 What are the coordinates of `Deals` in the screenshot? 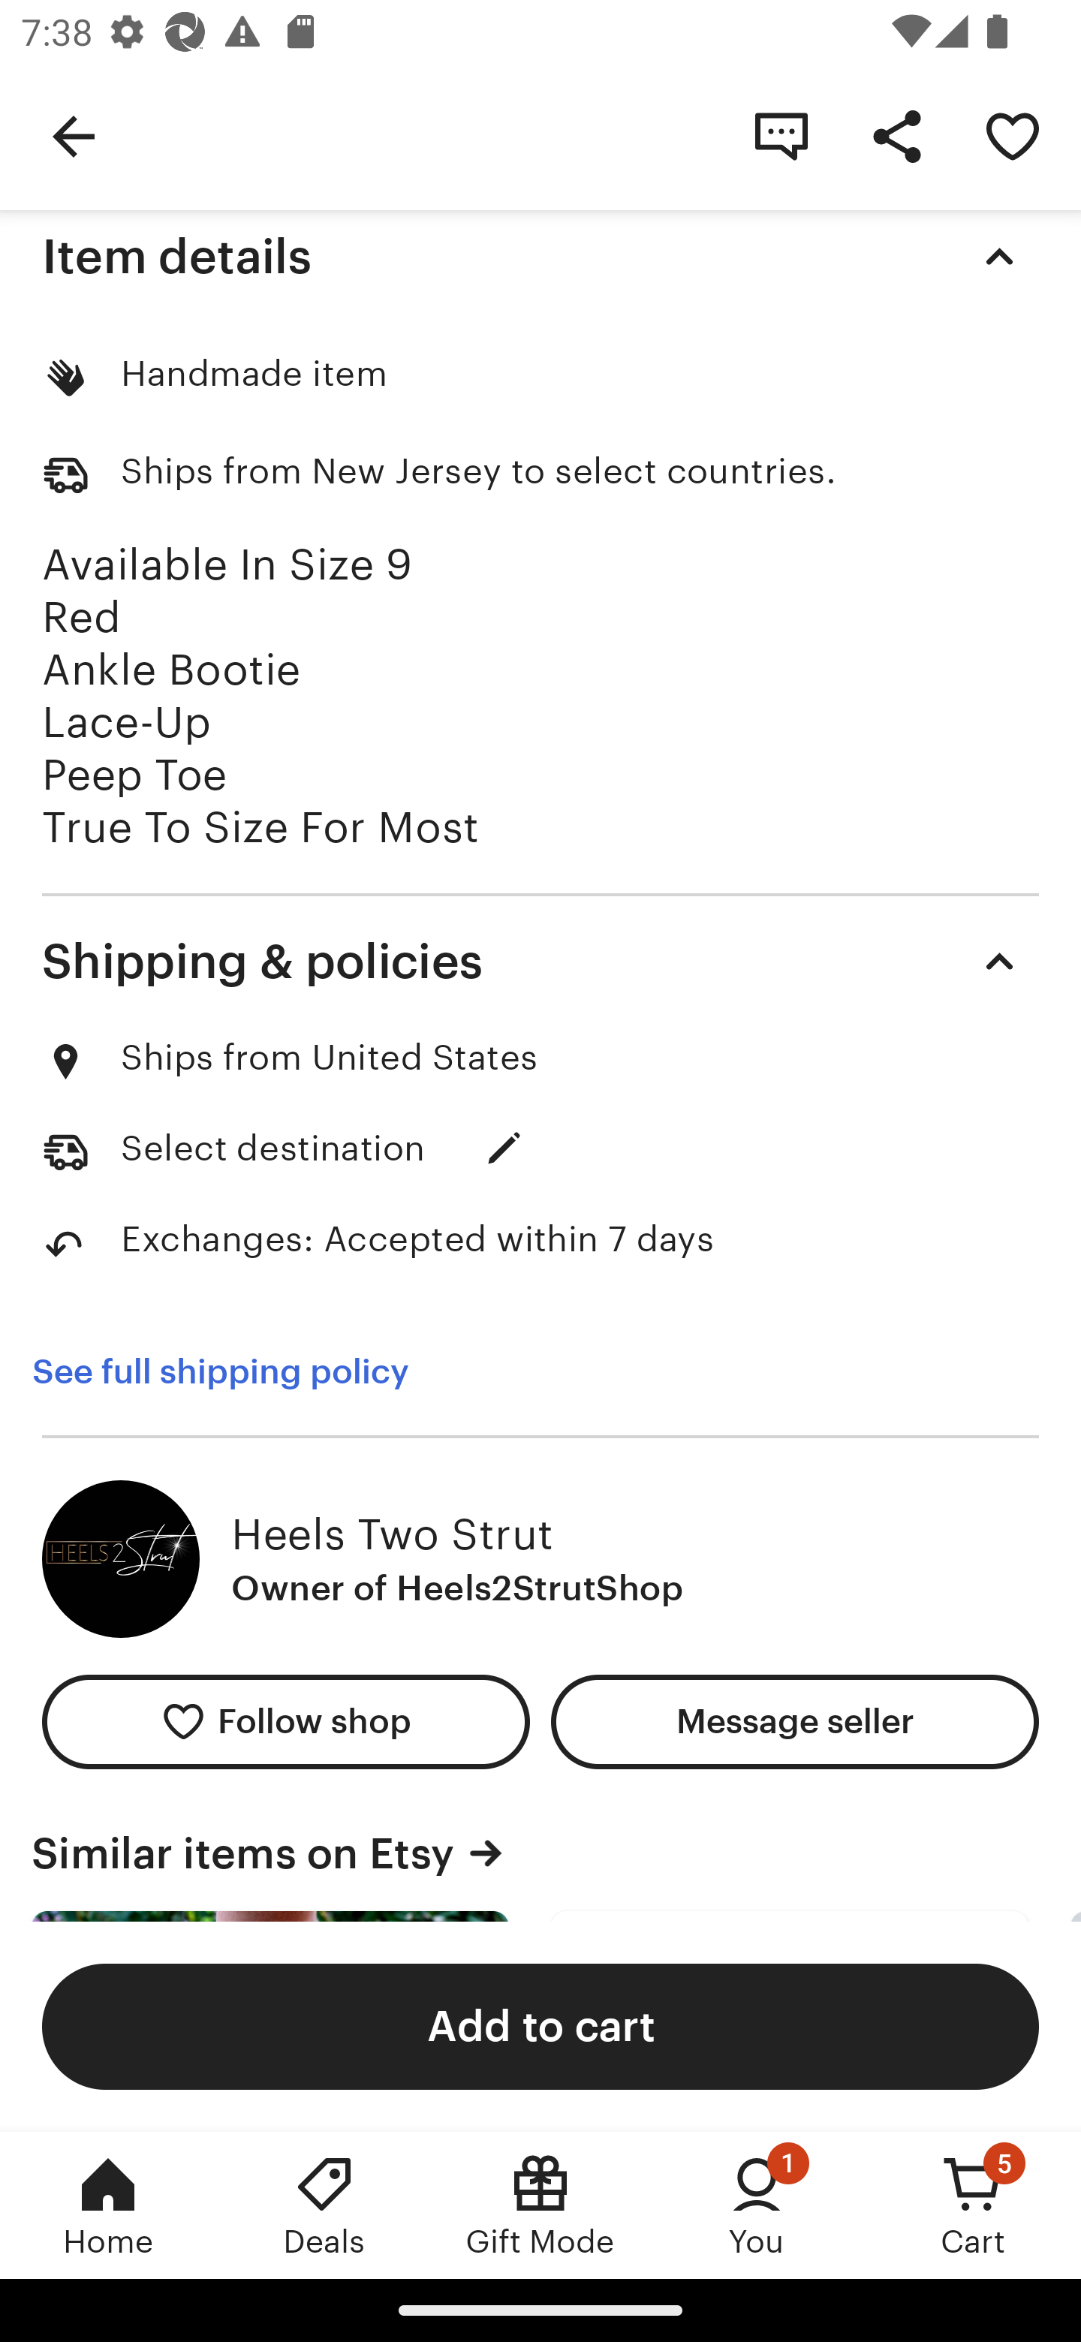 It's located at (324, 2205).